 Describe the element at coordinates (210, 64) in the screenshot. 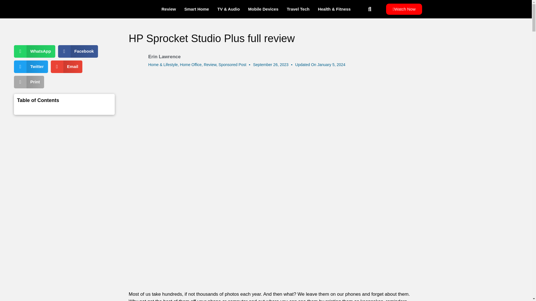

I see `Review` at that location.